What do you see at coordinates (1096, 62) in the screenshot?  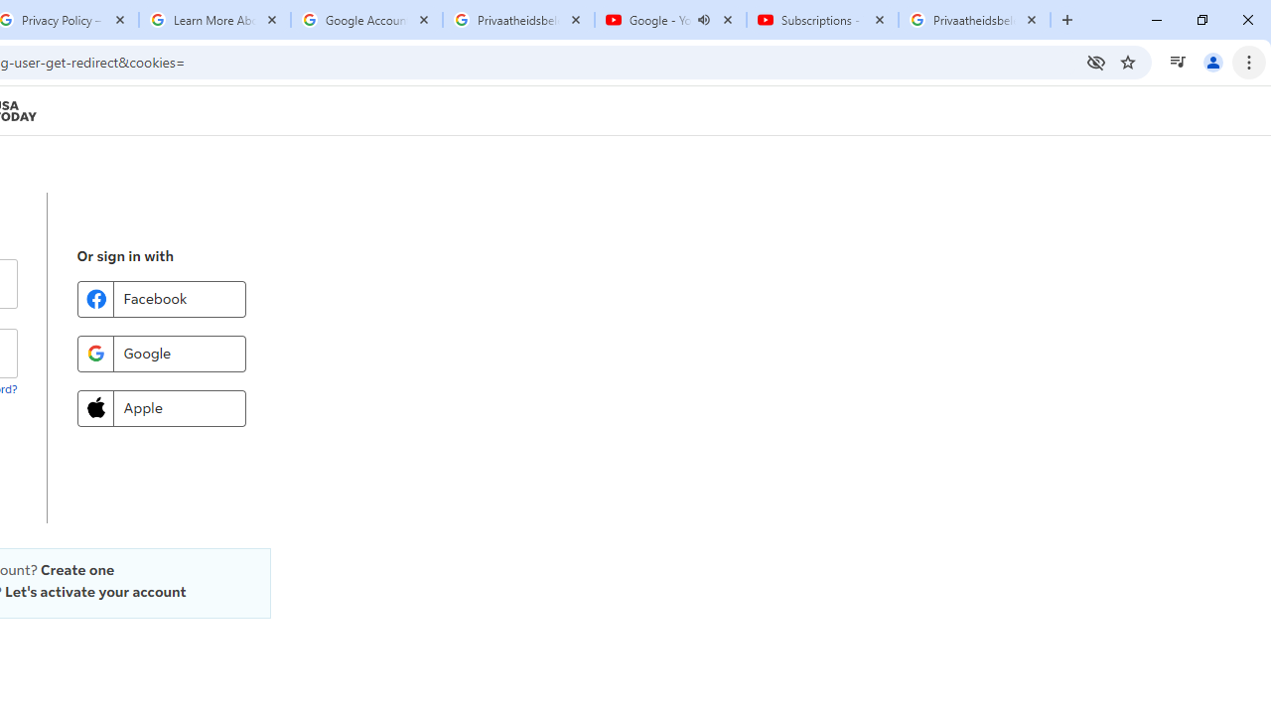 I see `Third-party cookies blocked` at bounding box center [1096, 62].